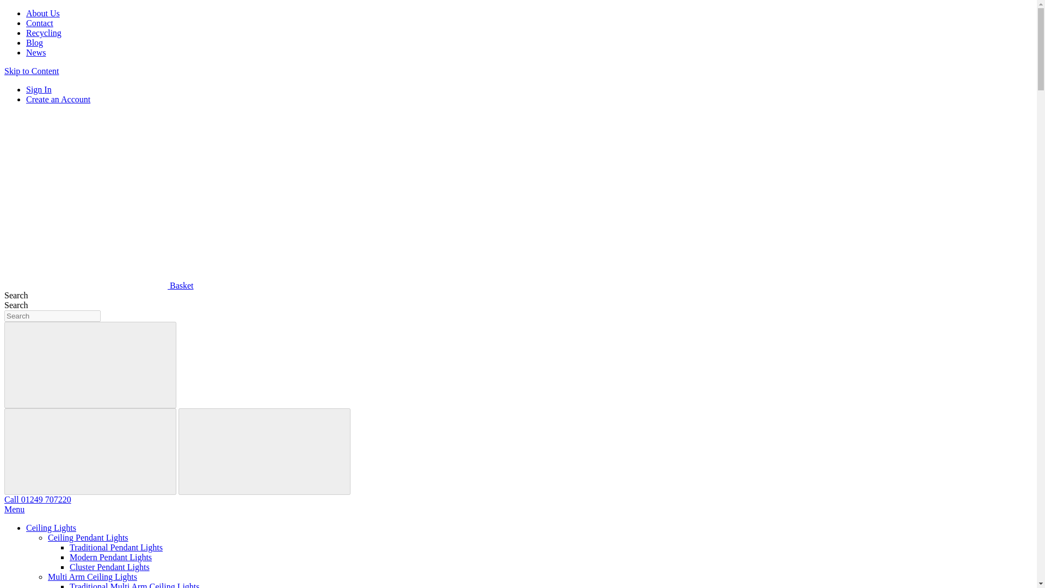 The width and height of the screenshot is (1045, 588). I want to click on Cluster Pendant Lights, so click(109, 566).